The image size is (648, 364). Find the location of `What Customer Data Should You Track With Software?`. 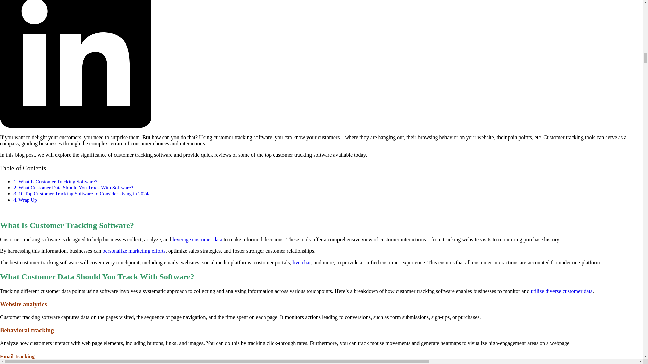

What Customer Data Should You Track With Software? is located at coordinates (75, 187).